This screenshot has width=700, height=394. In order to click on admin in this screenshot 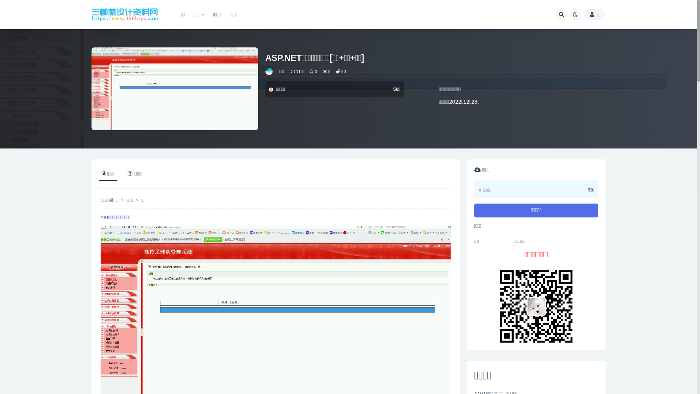, I will do `click(270, 72)`.